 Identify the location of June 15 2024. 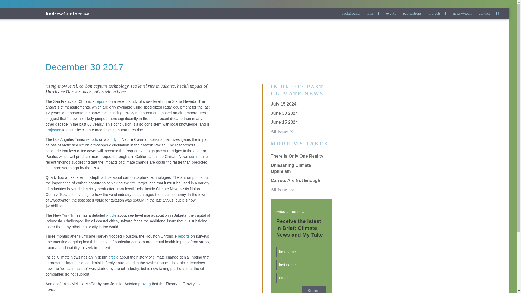
(284, 122).